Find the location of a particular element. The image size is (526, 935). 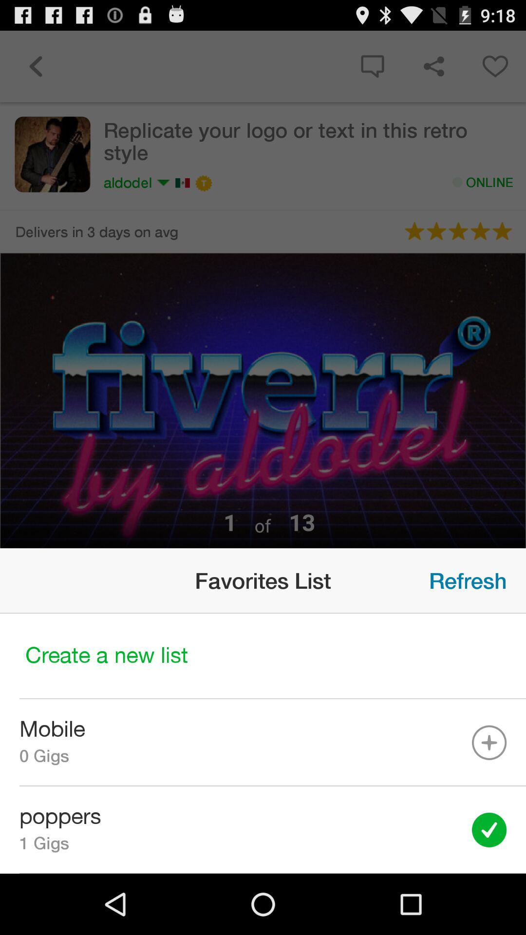

go to create is located at coordinates (263, 656).